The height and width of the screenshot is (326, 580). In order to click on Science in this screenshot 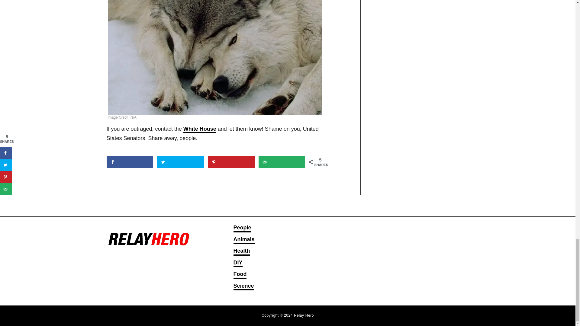, I will do `click(243, 287)`.